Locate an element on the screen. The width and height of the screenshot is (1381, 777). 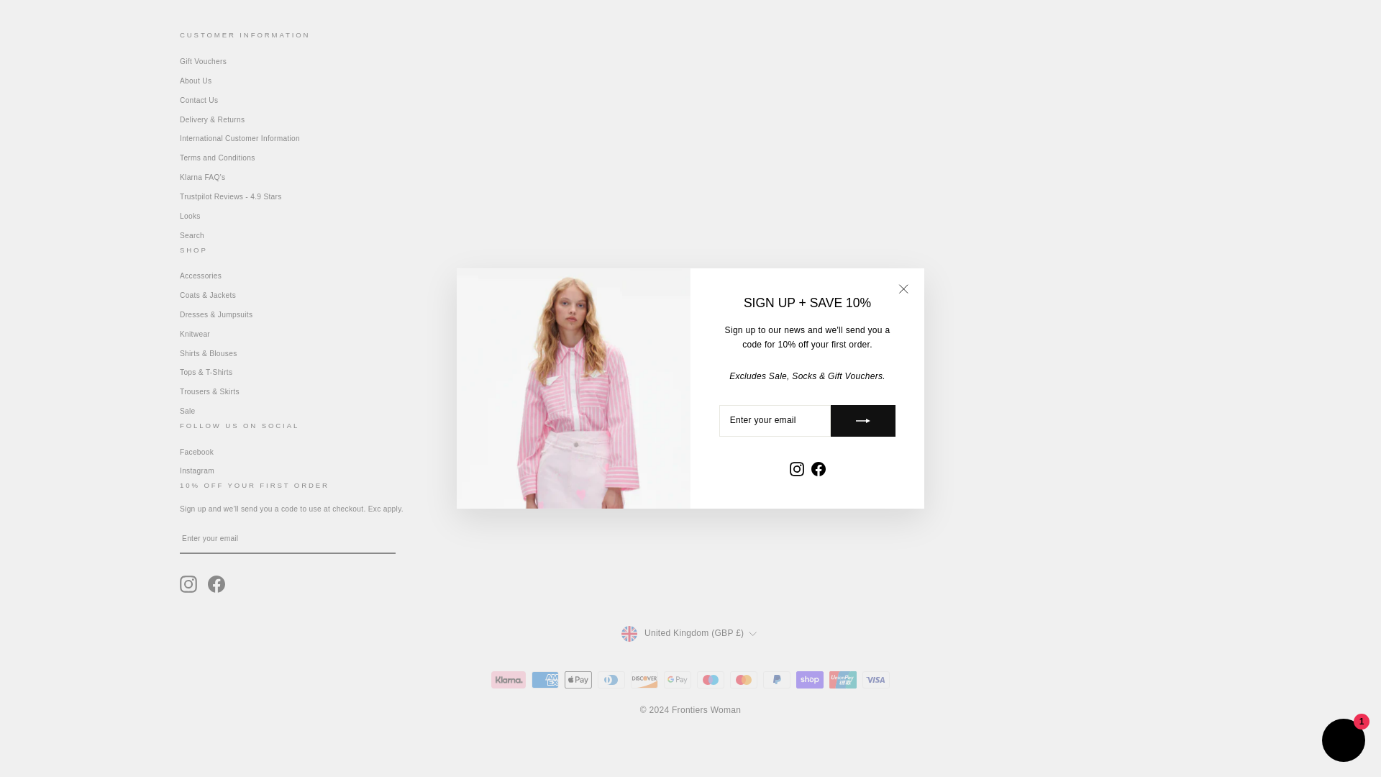
Diners Club is located at coordinates (611, 679).